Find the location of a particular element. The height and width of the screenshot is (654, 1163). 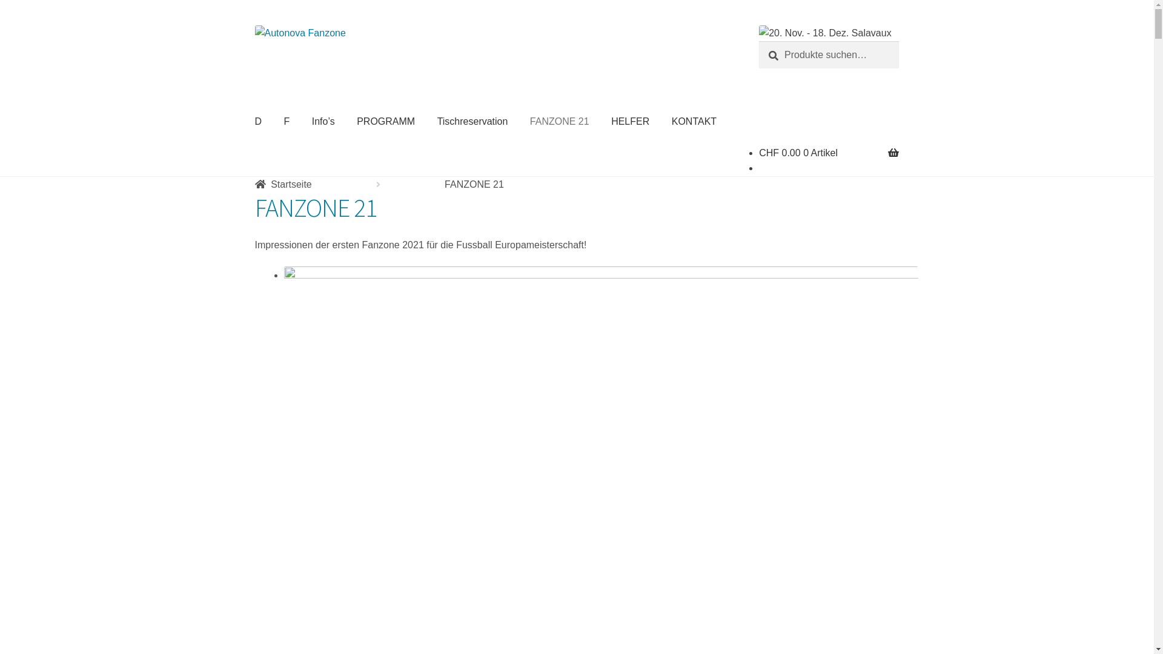

Startseite is located at coordinates (283, 184).